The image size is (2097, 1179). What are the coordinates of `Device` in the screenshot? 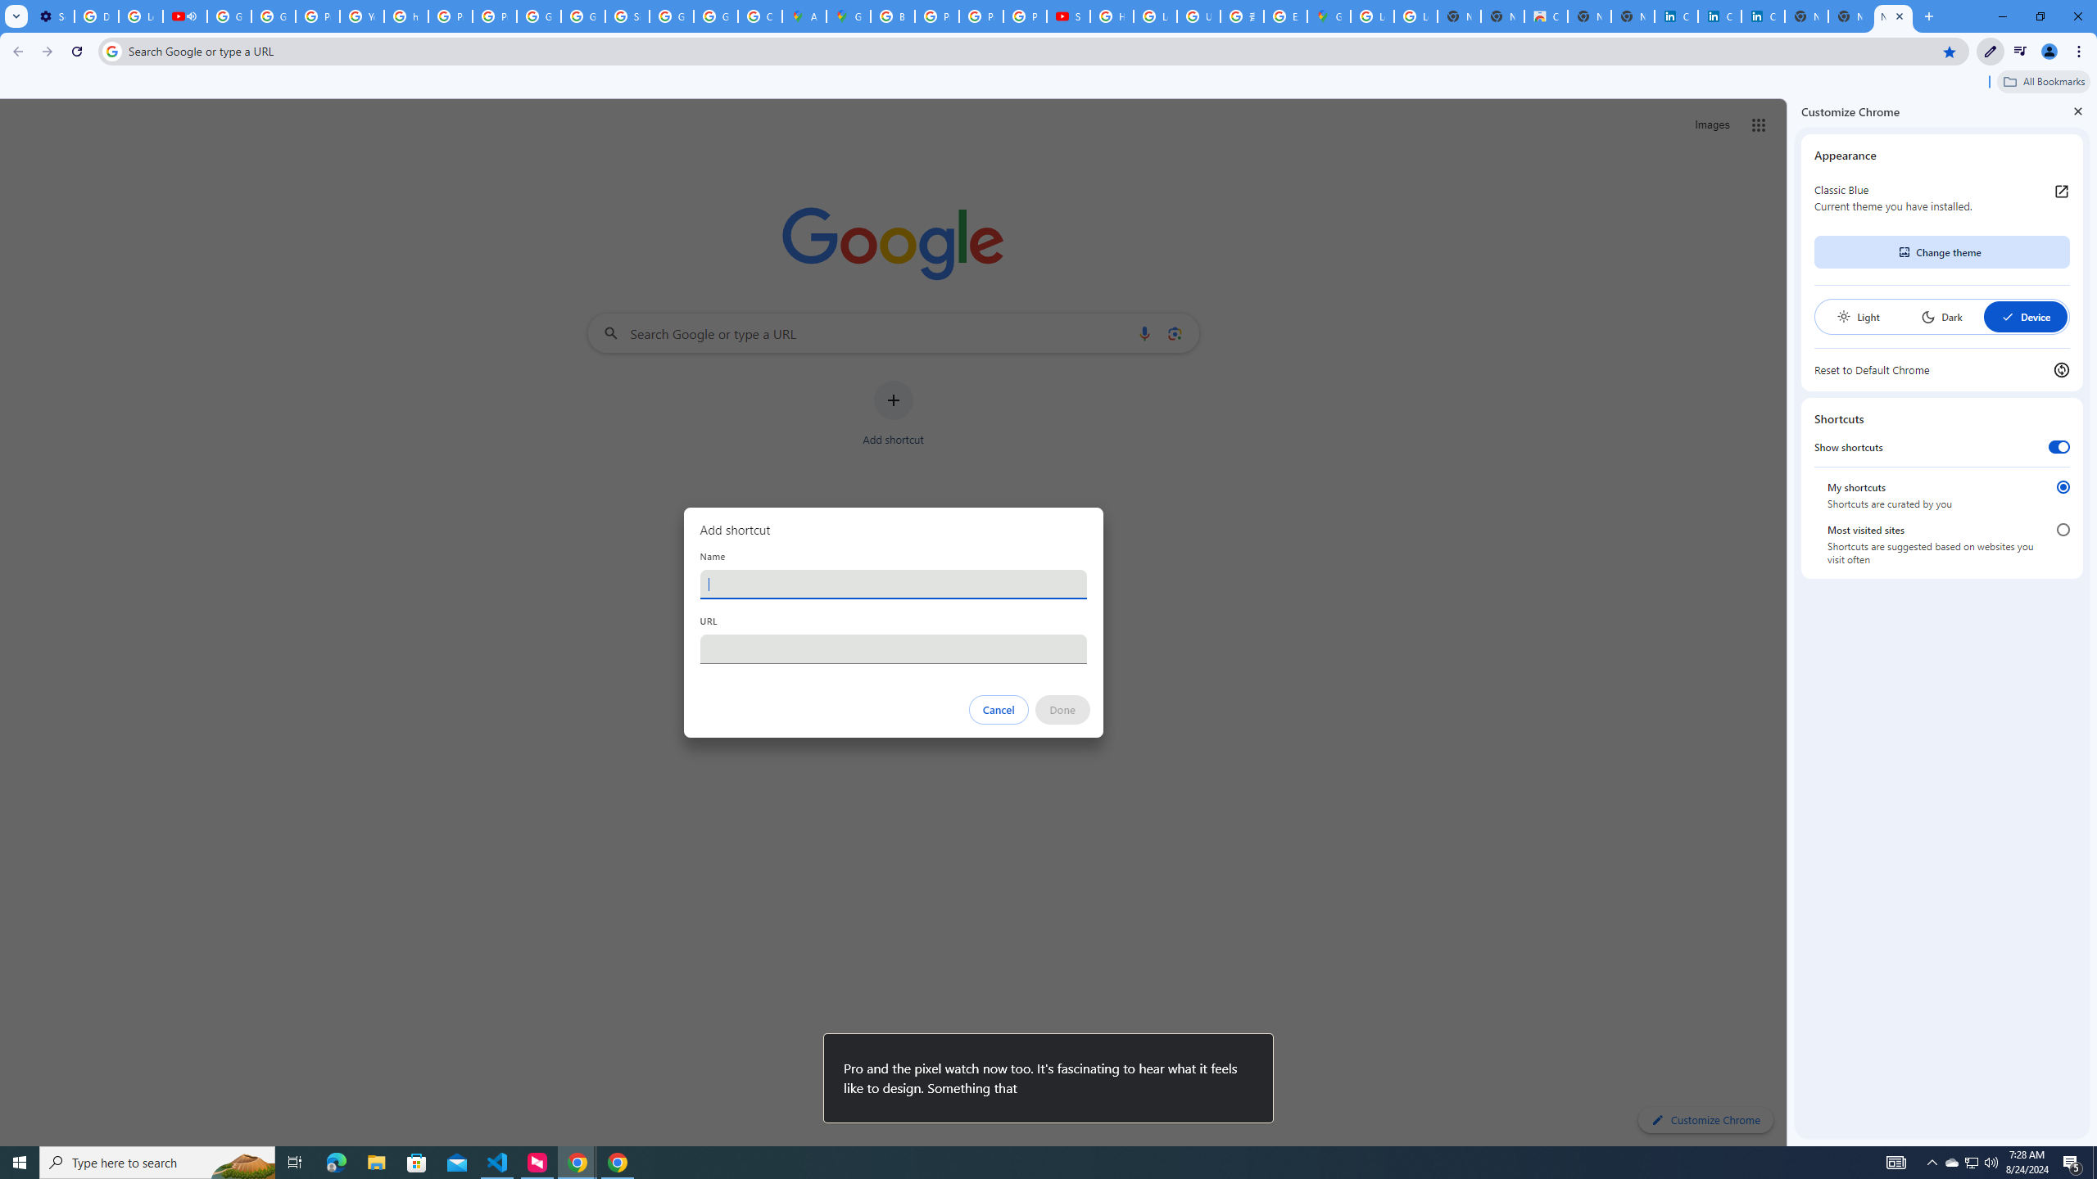 It's located at (2025, 317).